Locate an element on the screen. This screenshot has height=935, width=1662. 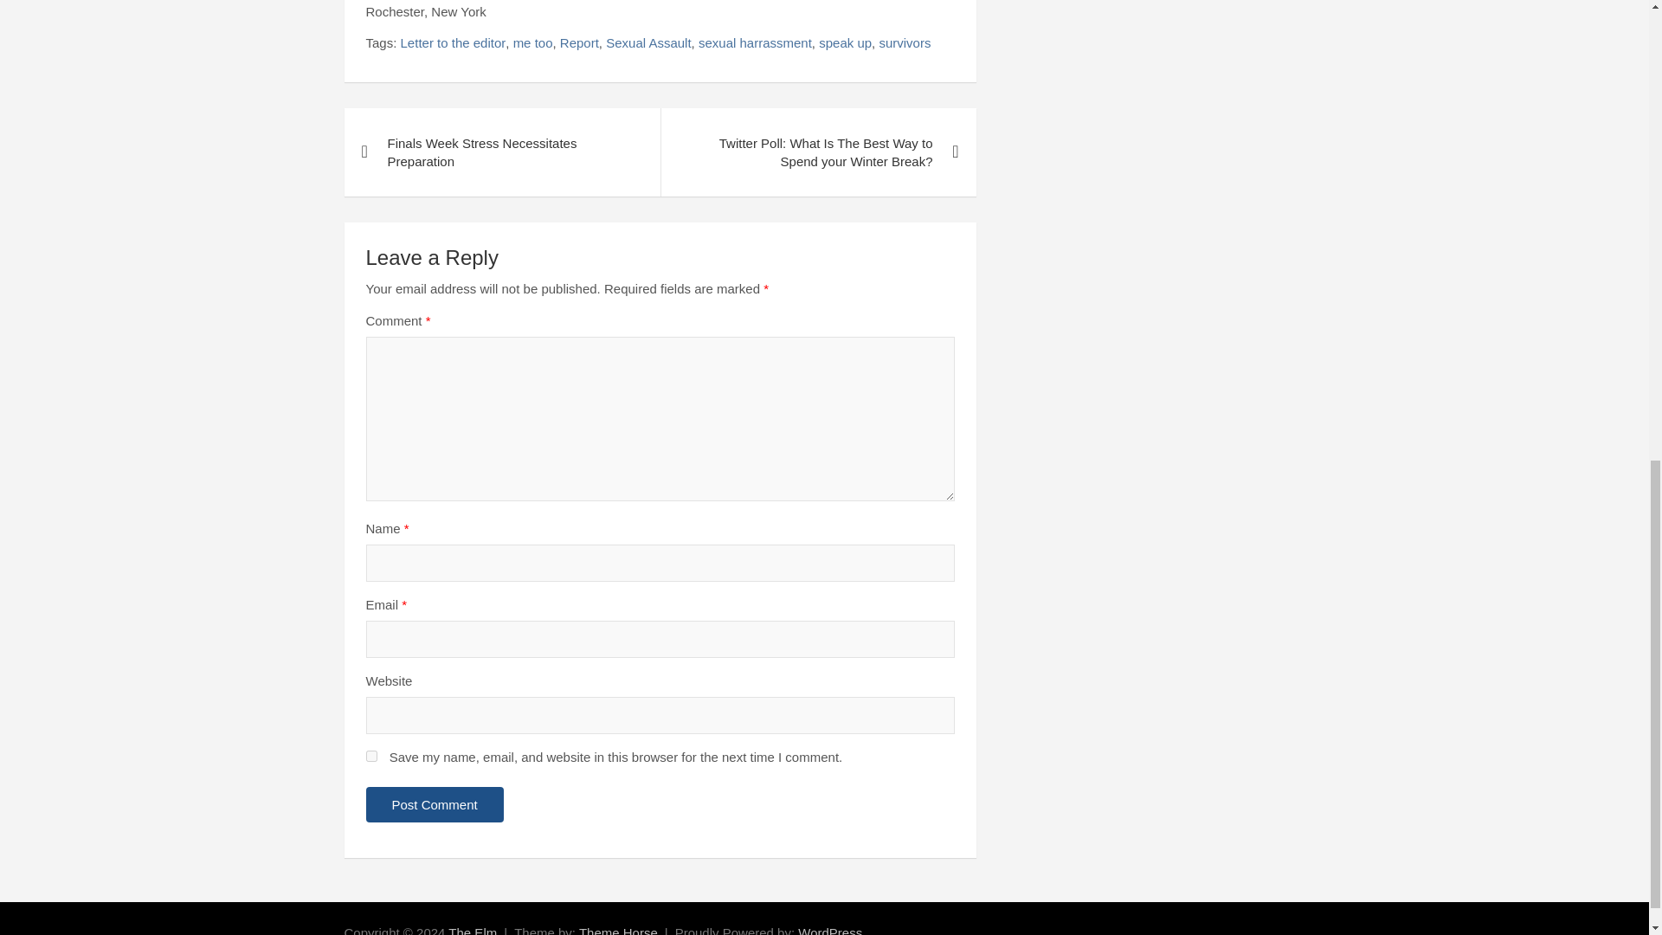
Post Comment is located at coordinates (435, 805).